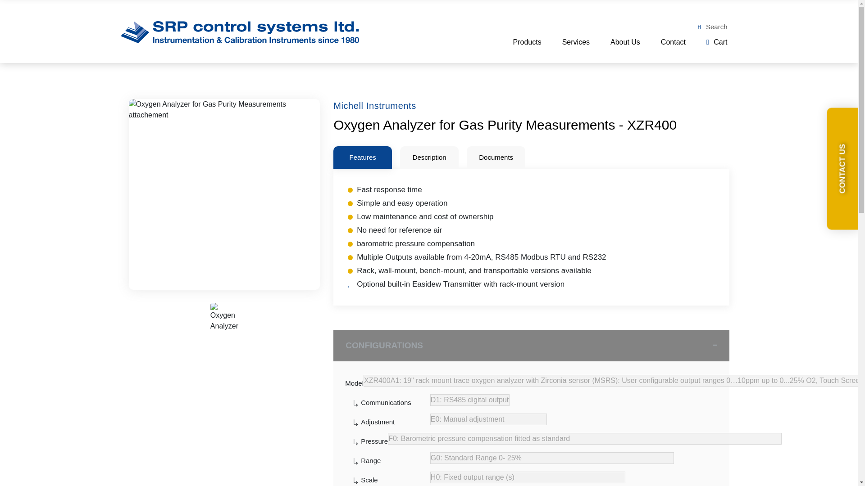 Image resolution: width=865 pixels, height=486 pixels. What do you see at coordinates (240, 32) in the screenshot?
I see `Main Site Logo - Go to the home page` at bounding box center [240, 32].